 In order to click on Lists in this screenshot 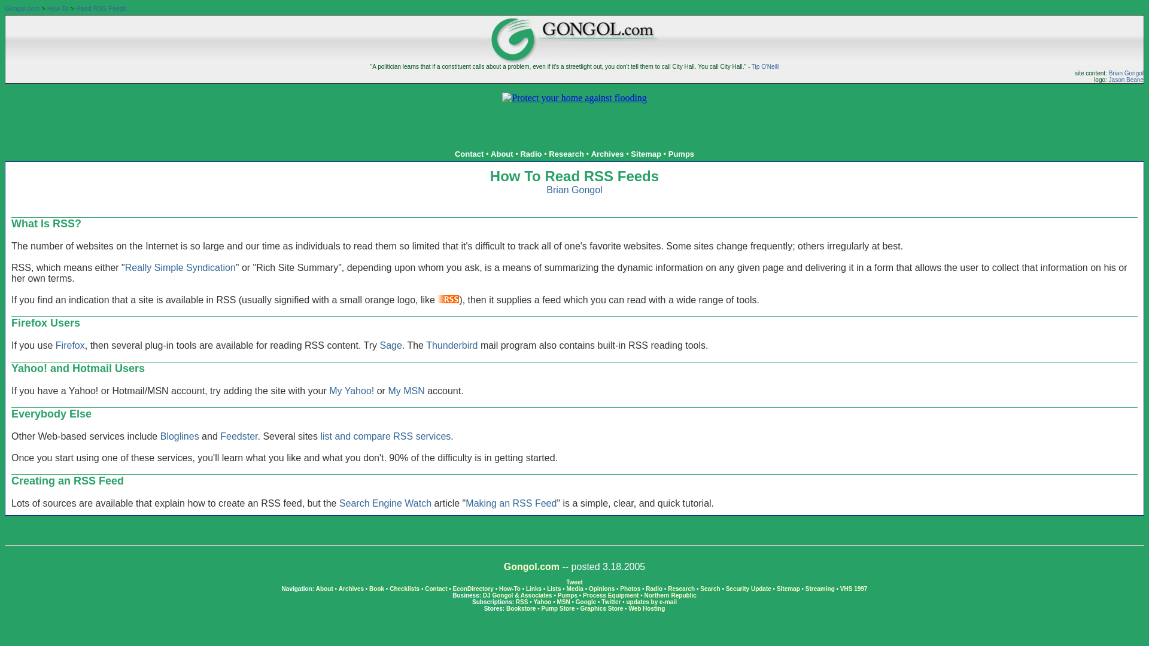, I will do `click(553, 589)`.